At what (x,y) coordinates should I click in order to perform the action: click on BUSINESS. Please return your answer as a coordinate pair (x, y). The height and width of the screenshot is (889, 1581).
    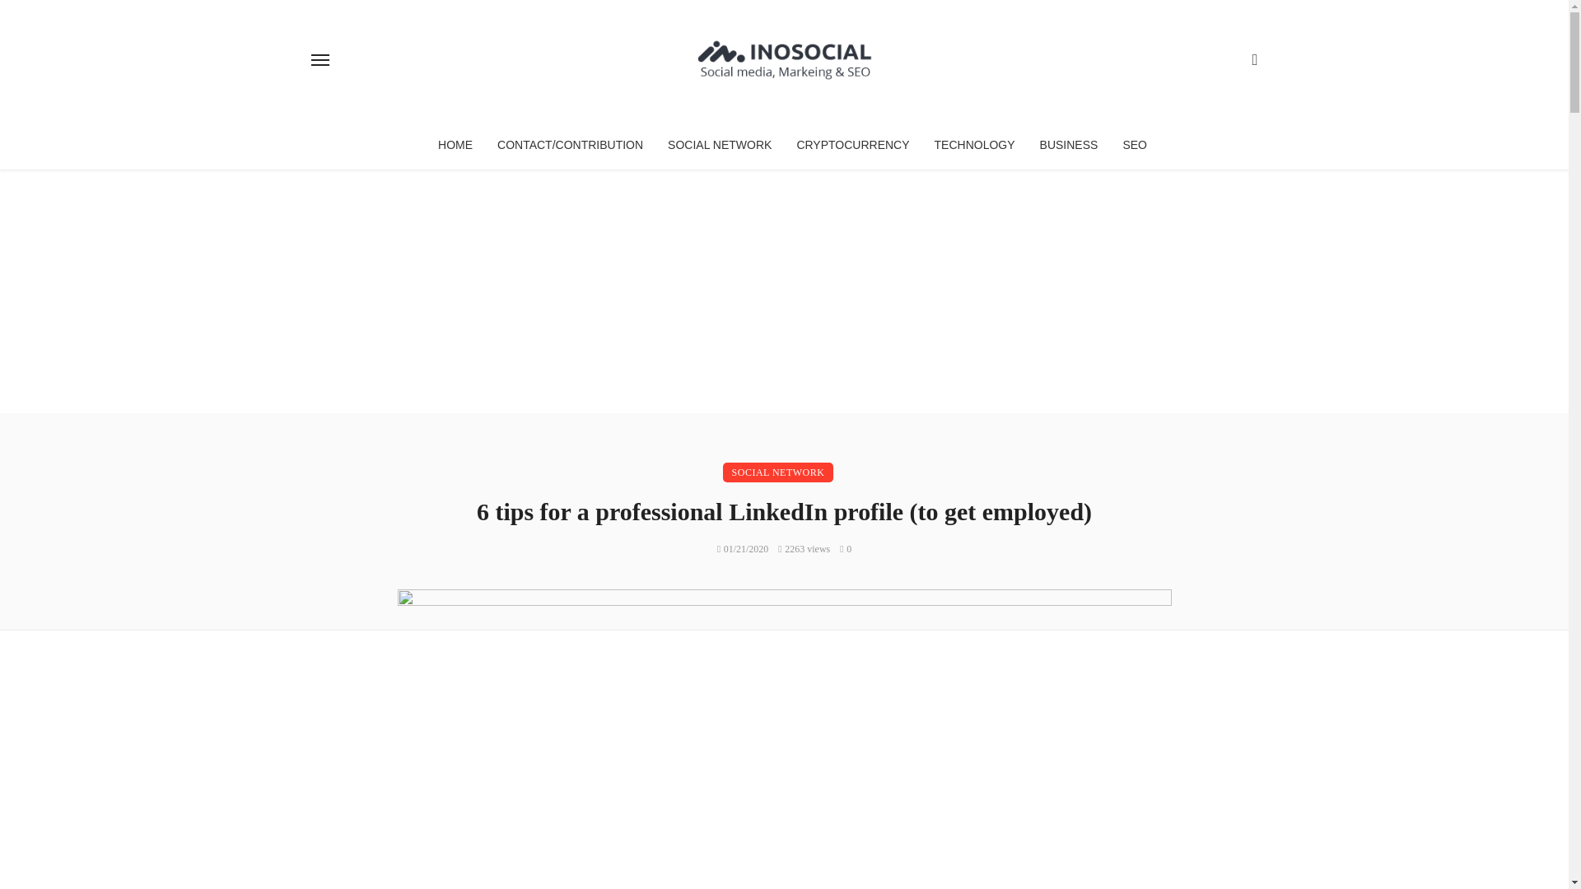
    Looking at the image, I should click on (1069, 145).